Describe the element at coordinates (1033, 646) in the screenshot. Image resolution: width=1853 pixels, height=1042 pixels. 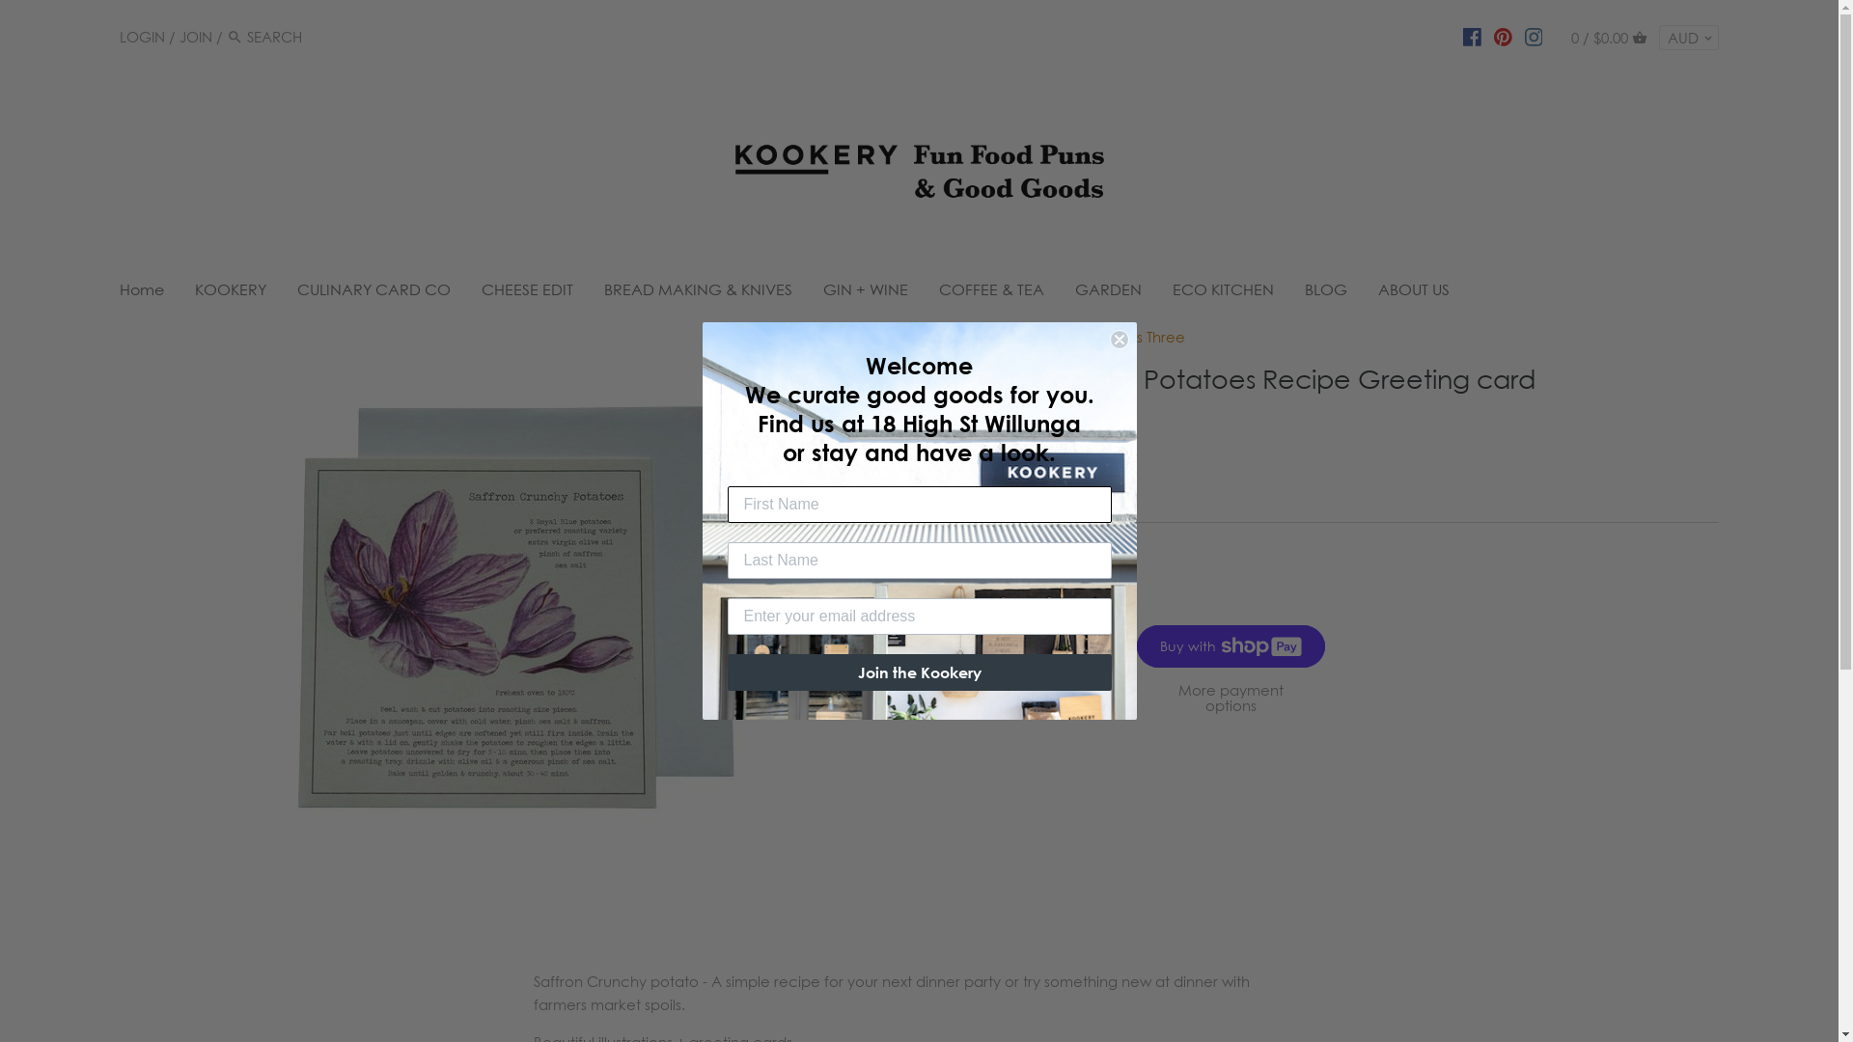
I see `Add to cart` at that location.